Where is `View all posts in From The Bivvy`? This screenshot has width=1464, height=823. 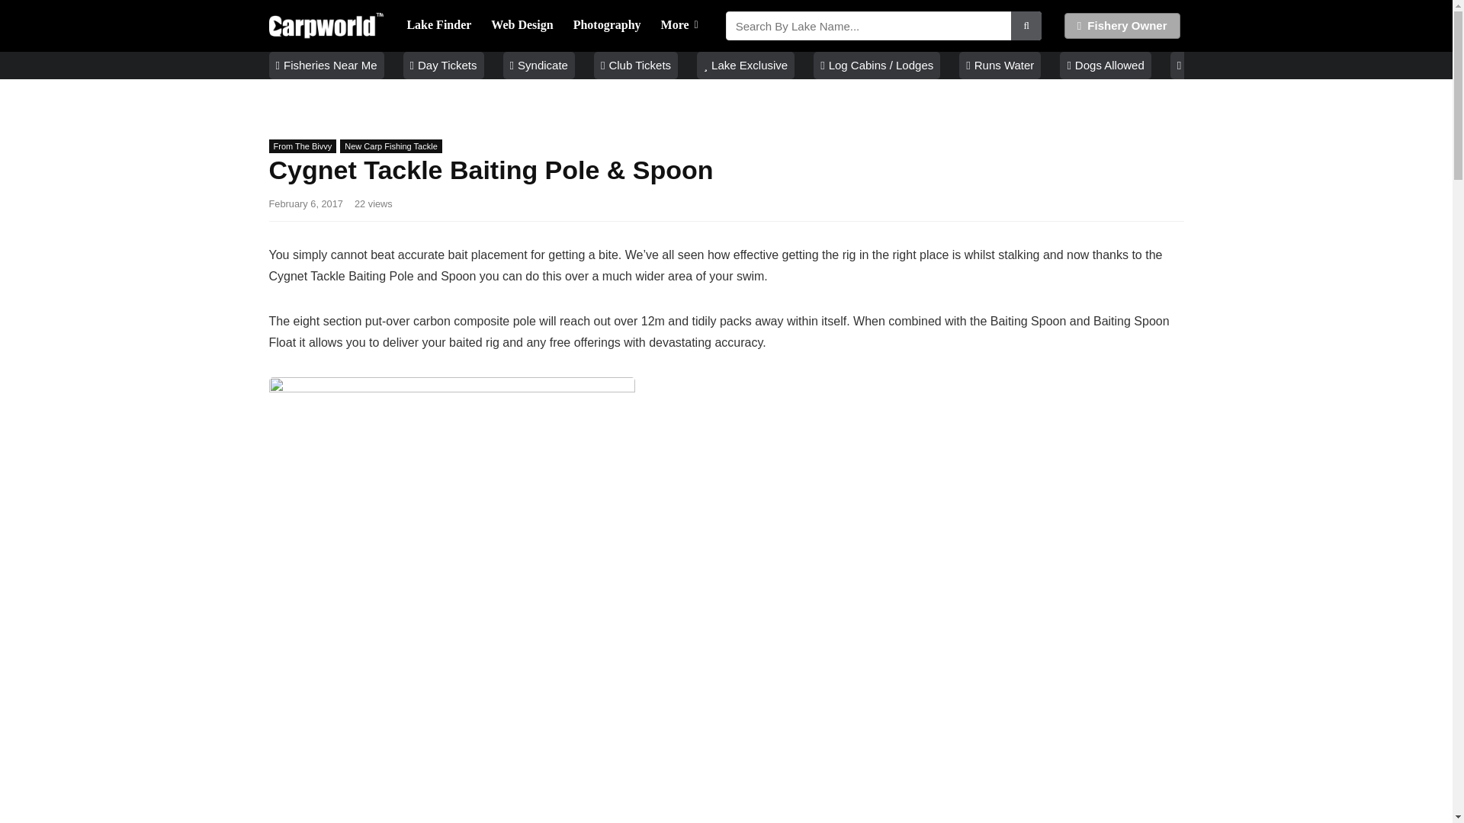
View all posts in From The Bivvy is located at coordinates (302, 146).